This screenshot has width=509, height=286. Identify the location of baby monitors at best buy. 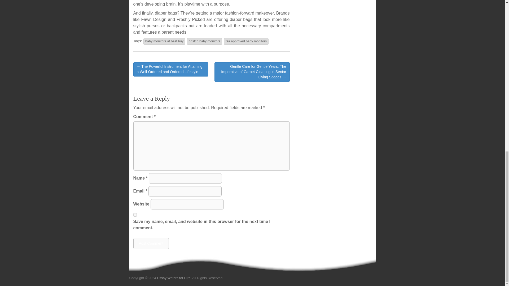
(164, 41).